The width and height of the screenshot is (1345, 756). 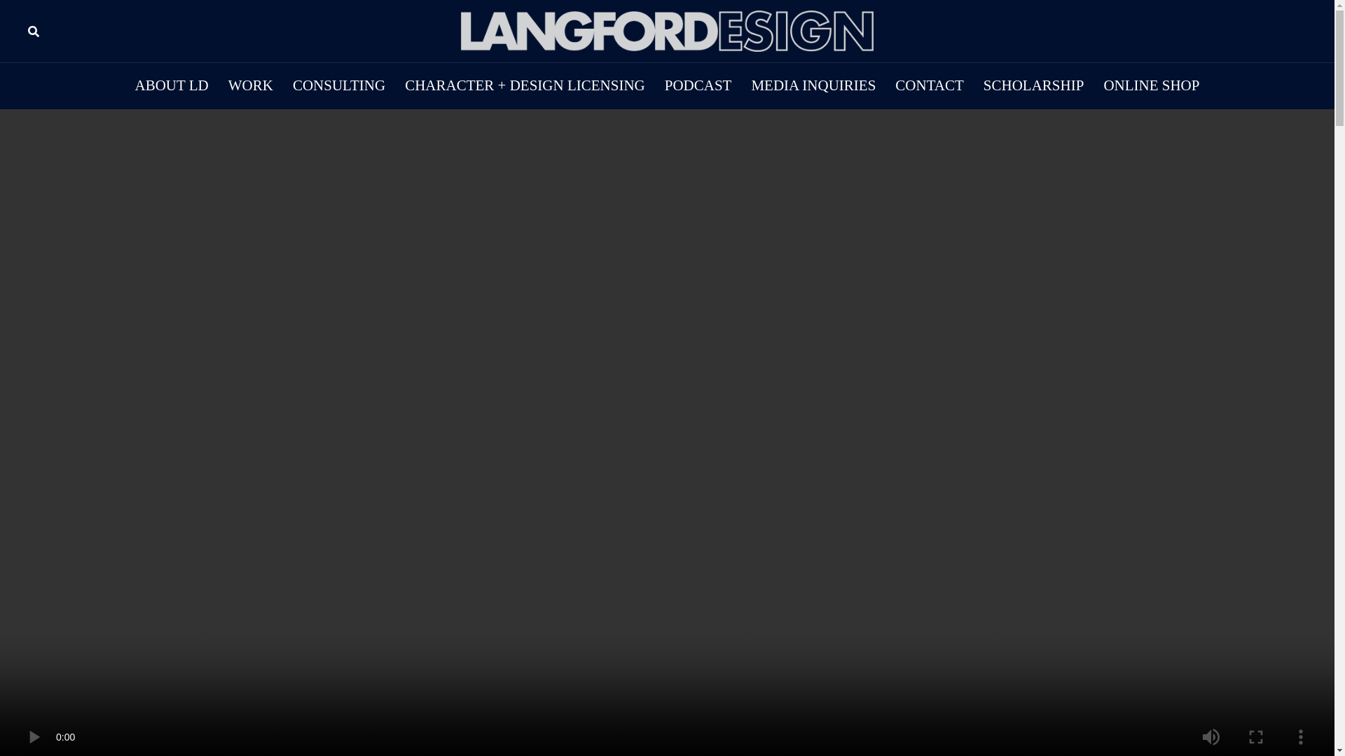 I want to click on MEDIA INQUIRIES, so click(x=813, y=85).